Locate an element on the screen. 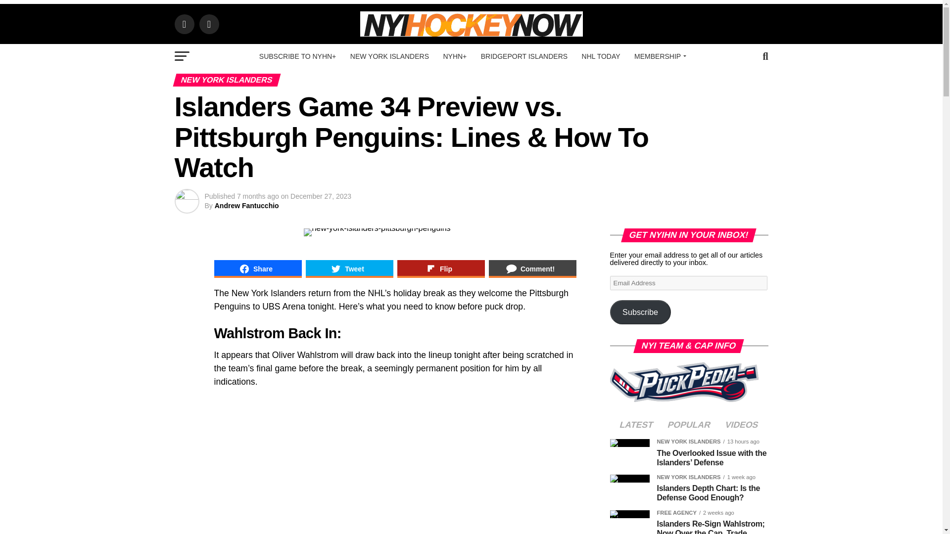  NHL TODAY is located at coordinates (601, 56).